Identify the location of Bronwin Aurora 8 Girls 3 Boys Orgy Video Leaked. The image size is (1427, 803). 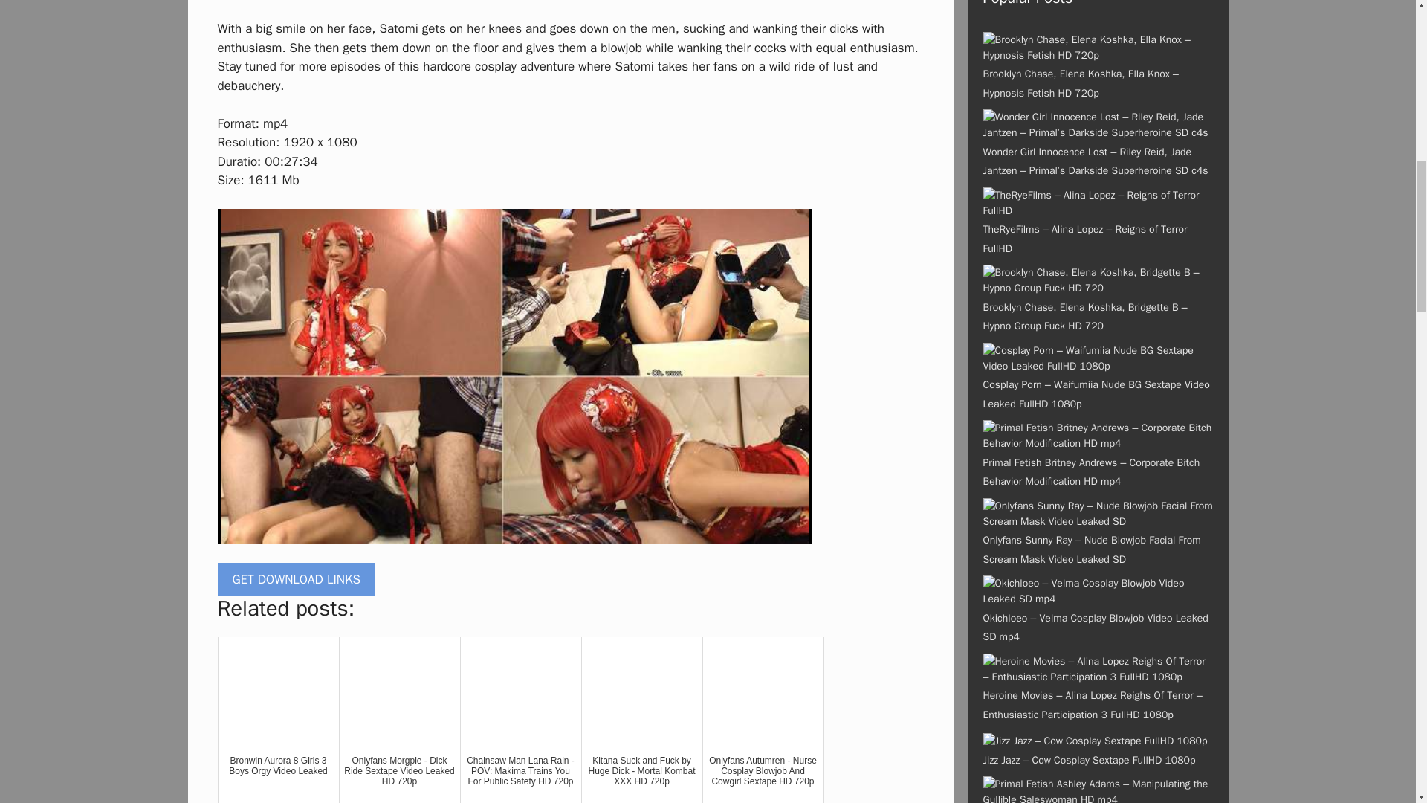
(278, 720).